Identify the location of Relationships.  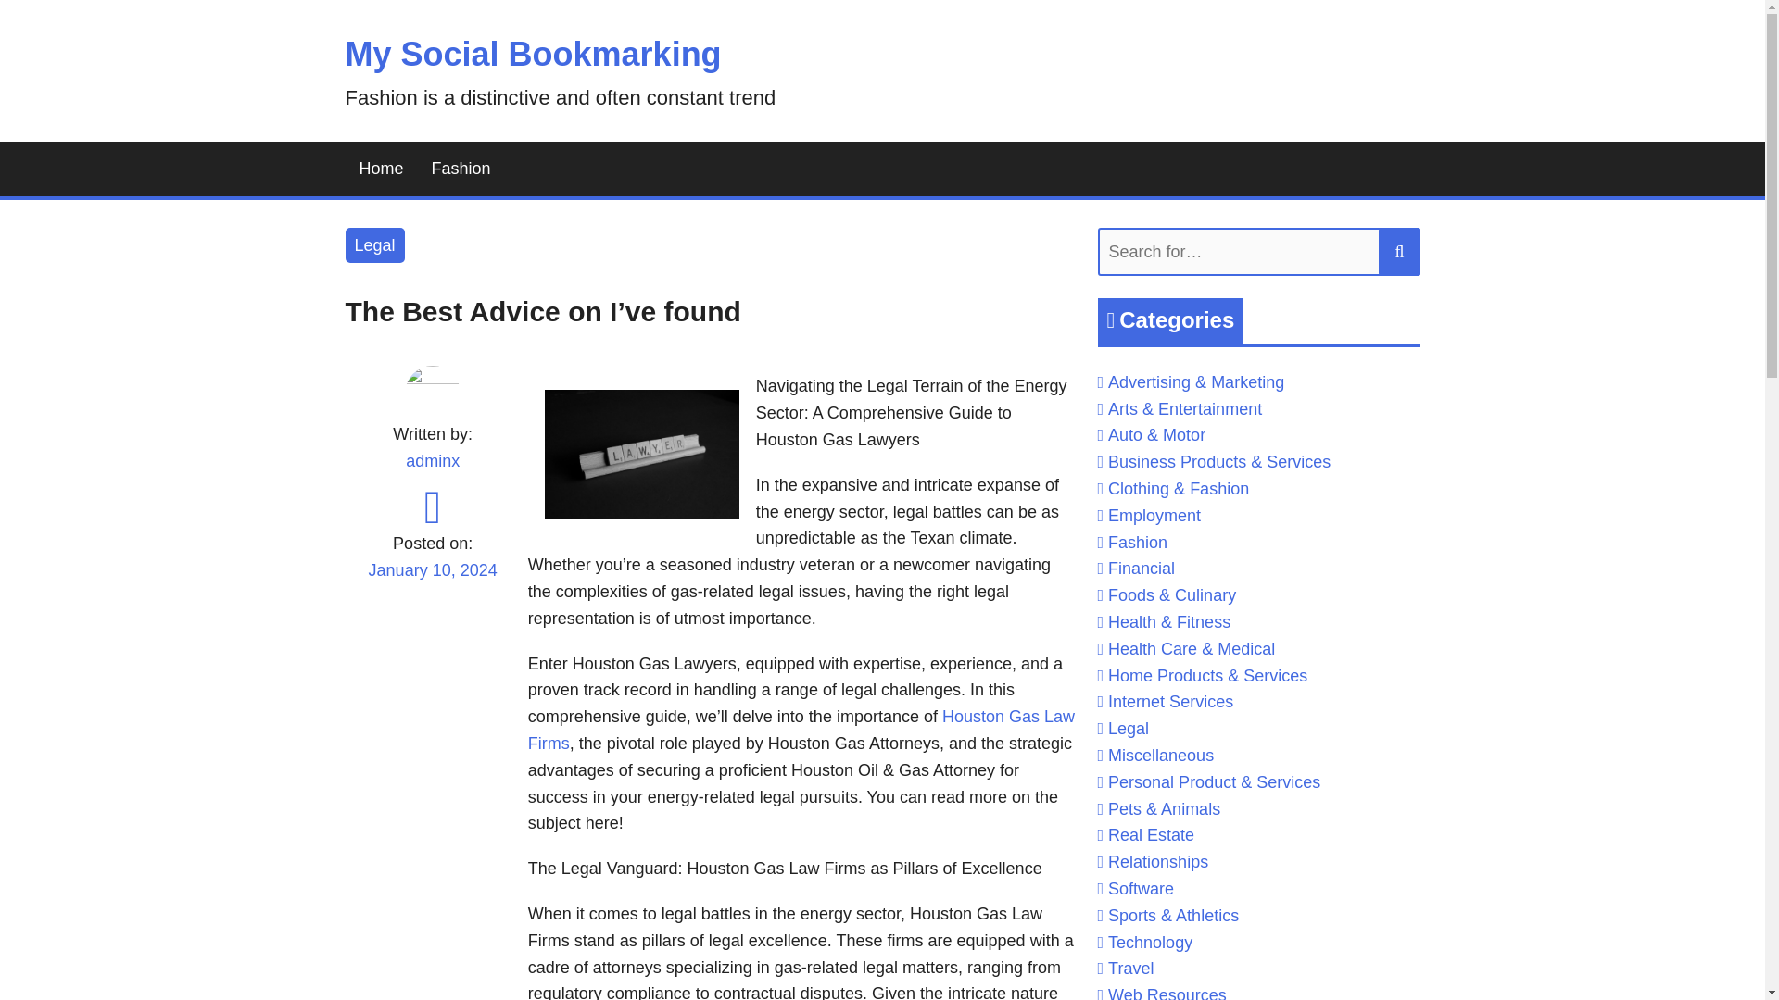
(1158, 861).